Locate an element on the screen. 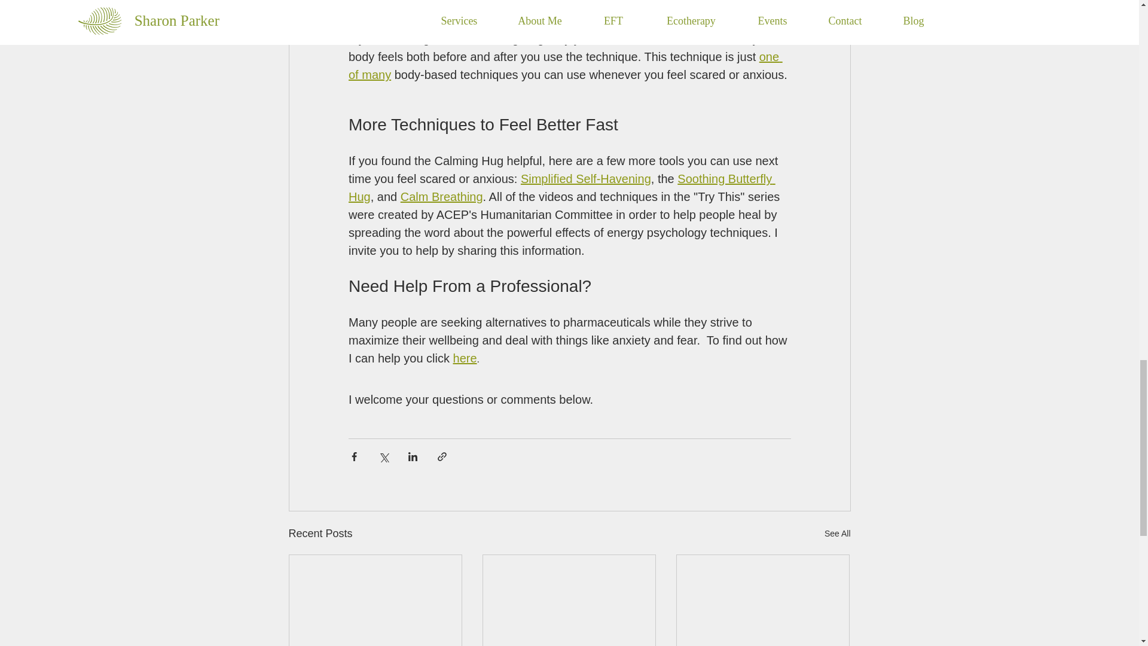  here is located at coordinates (464, 359).